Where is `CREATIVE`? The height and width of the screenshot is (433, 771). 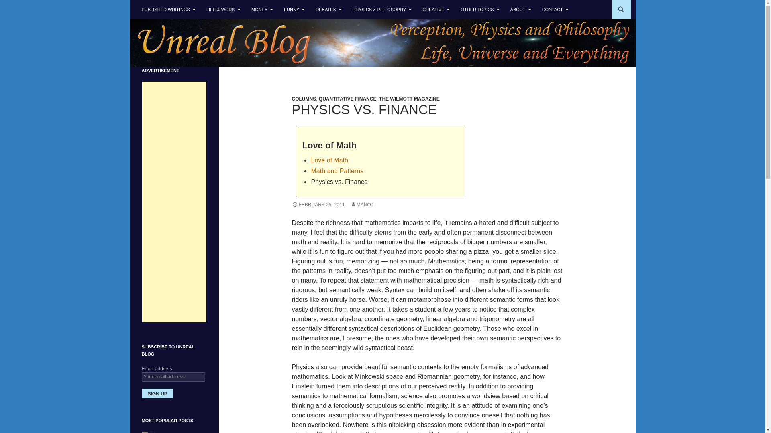 CREATIVE is located at coordinates (436, 10).